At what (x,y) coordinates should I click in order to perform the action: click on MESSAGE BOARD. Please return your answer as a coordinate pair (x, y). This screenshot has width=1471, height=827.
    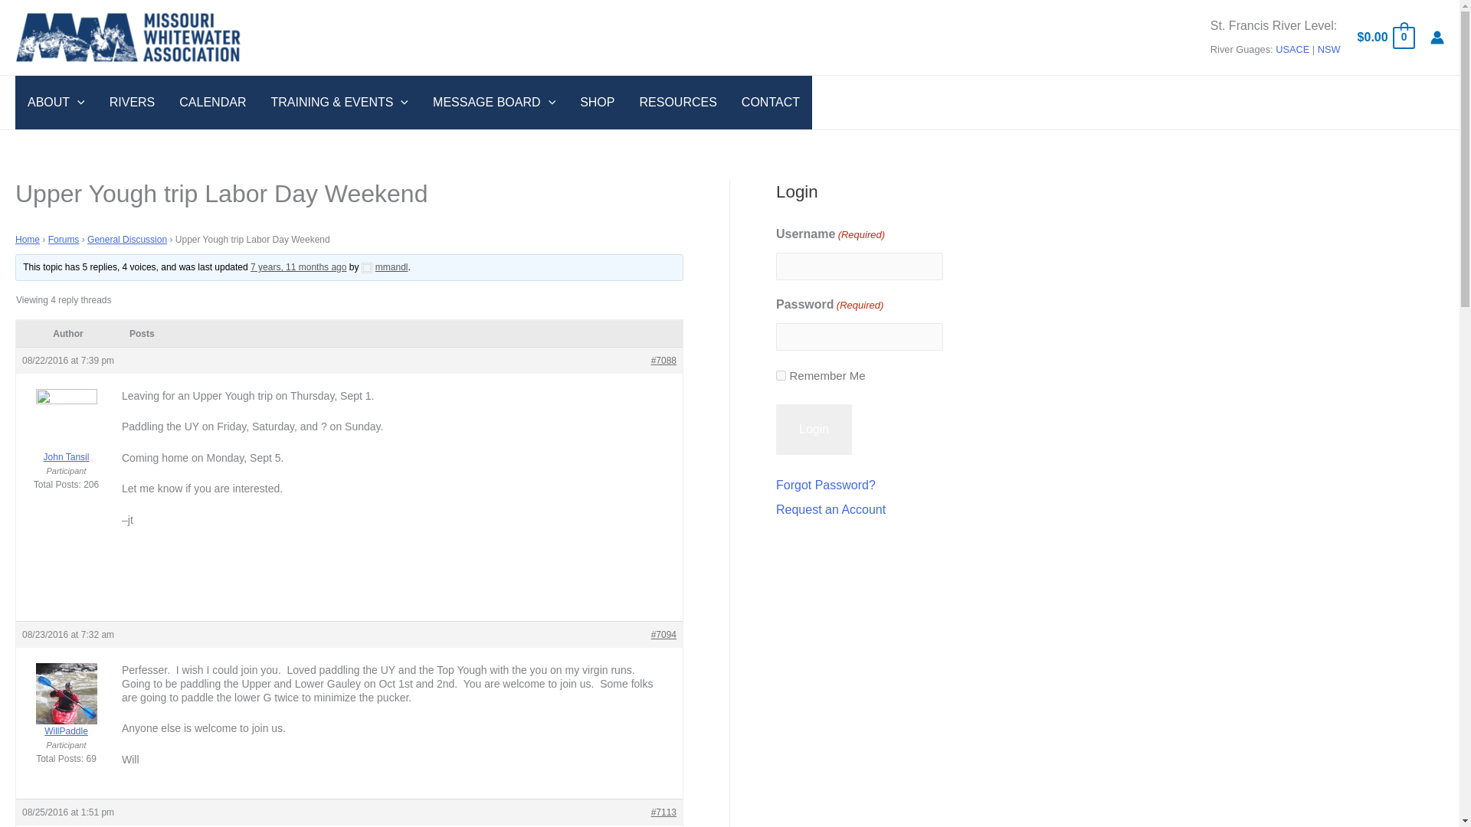
    Looking at the image, I should click on (494, 103).